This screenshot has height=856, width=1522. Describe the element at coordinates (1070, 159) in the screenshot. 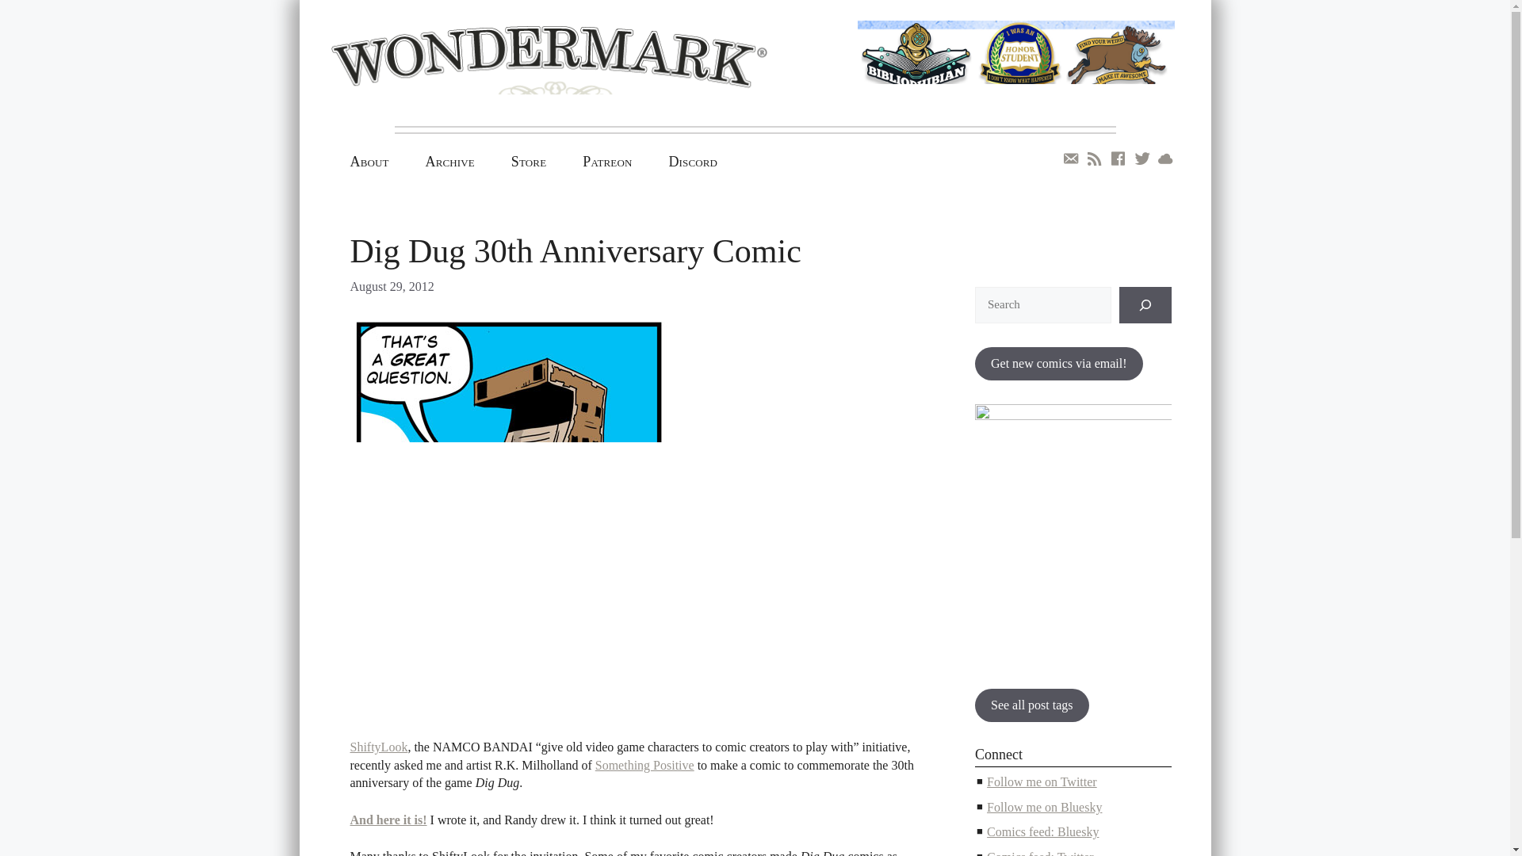

I see `Newsletter` at that location.